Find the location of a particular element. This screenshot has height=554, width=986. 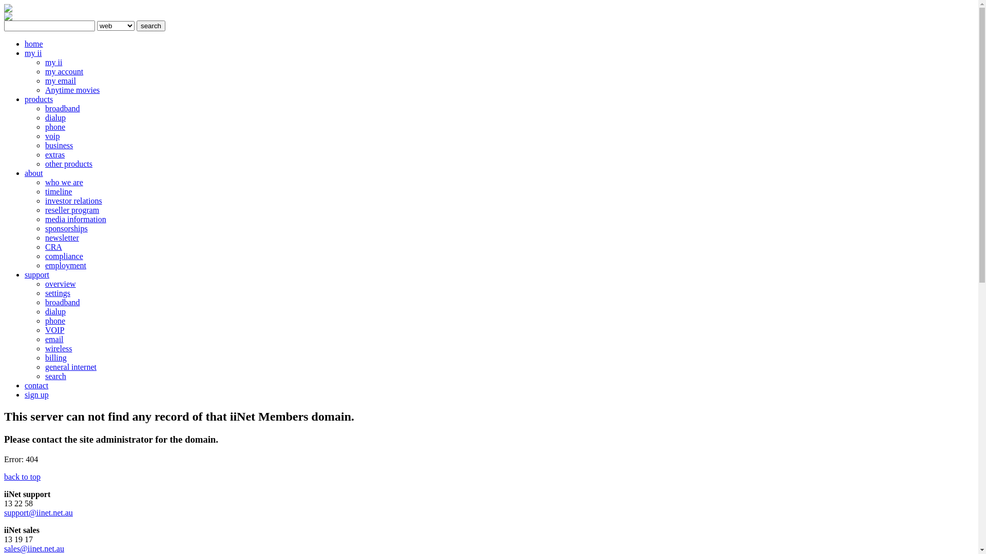

my email is located at coordinates (61, 81).